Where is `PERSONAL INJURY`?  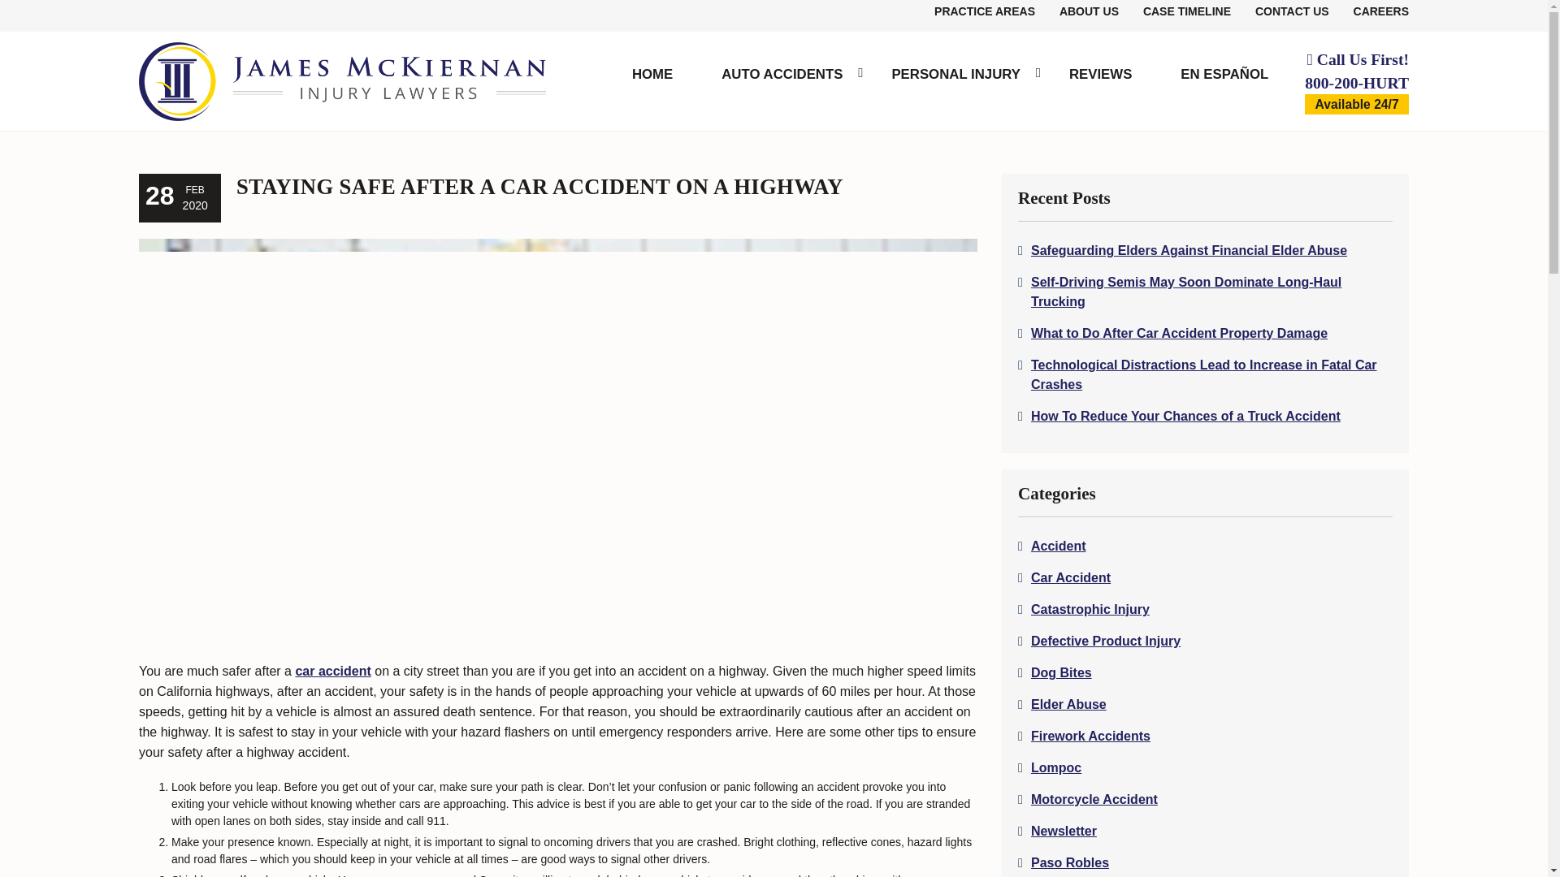 PERSONAL INJURY is located at coordinates (955, 76).